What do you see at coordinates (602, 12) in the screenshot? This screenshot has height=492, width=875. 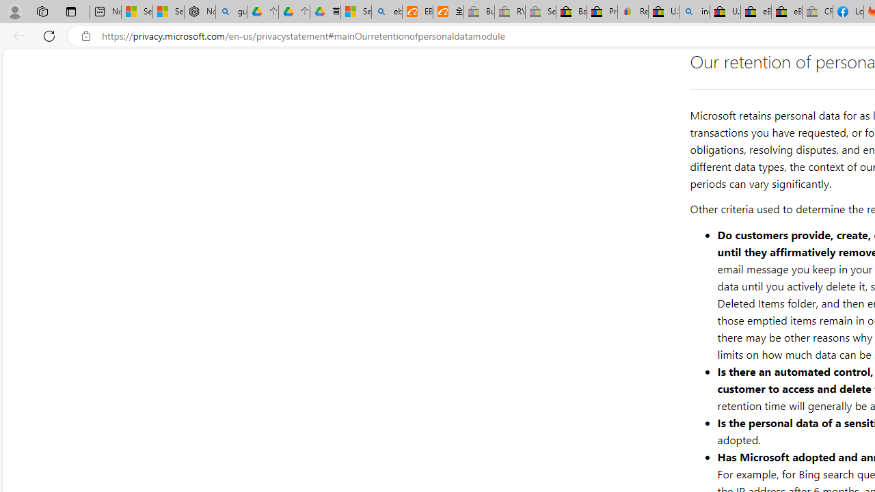 I see `Press Room - eBay Inc.` at bounding box center [602, 12].